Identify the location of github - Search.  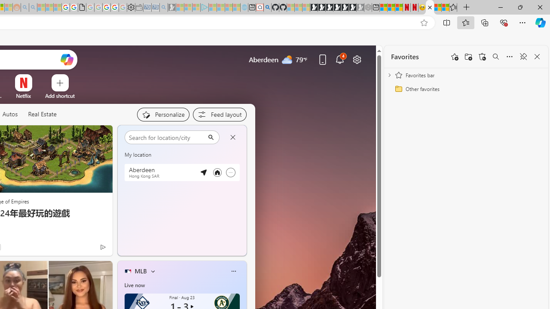
(267, 8).